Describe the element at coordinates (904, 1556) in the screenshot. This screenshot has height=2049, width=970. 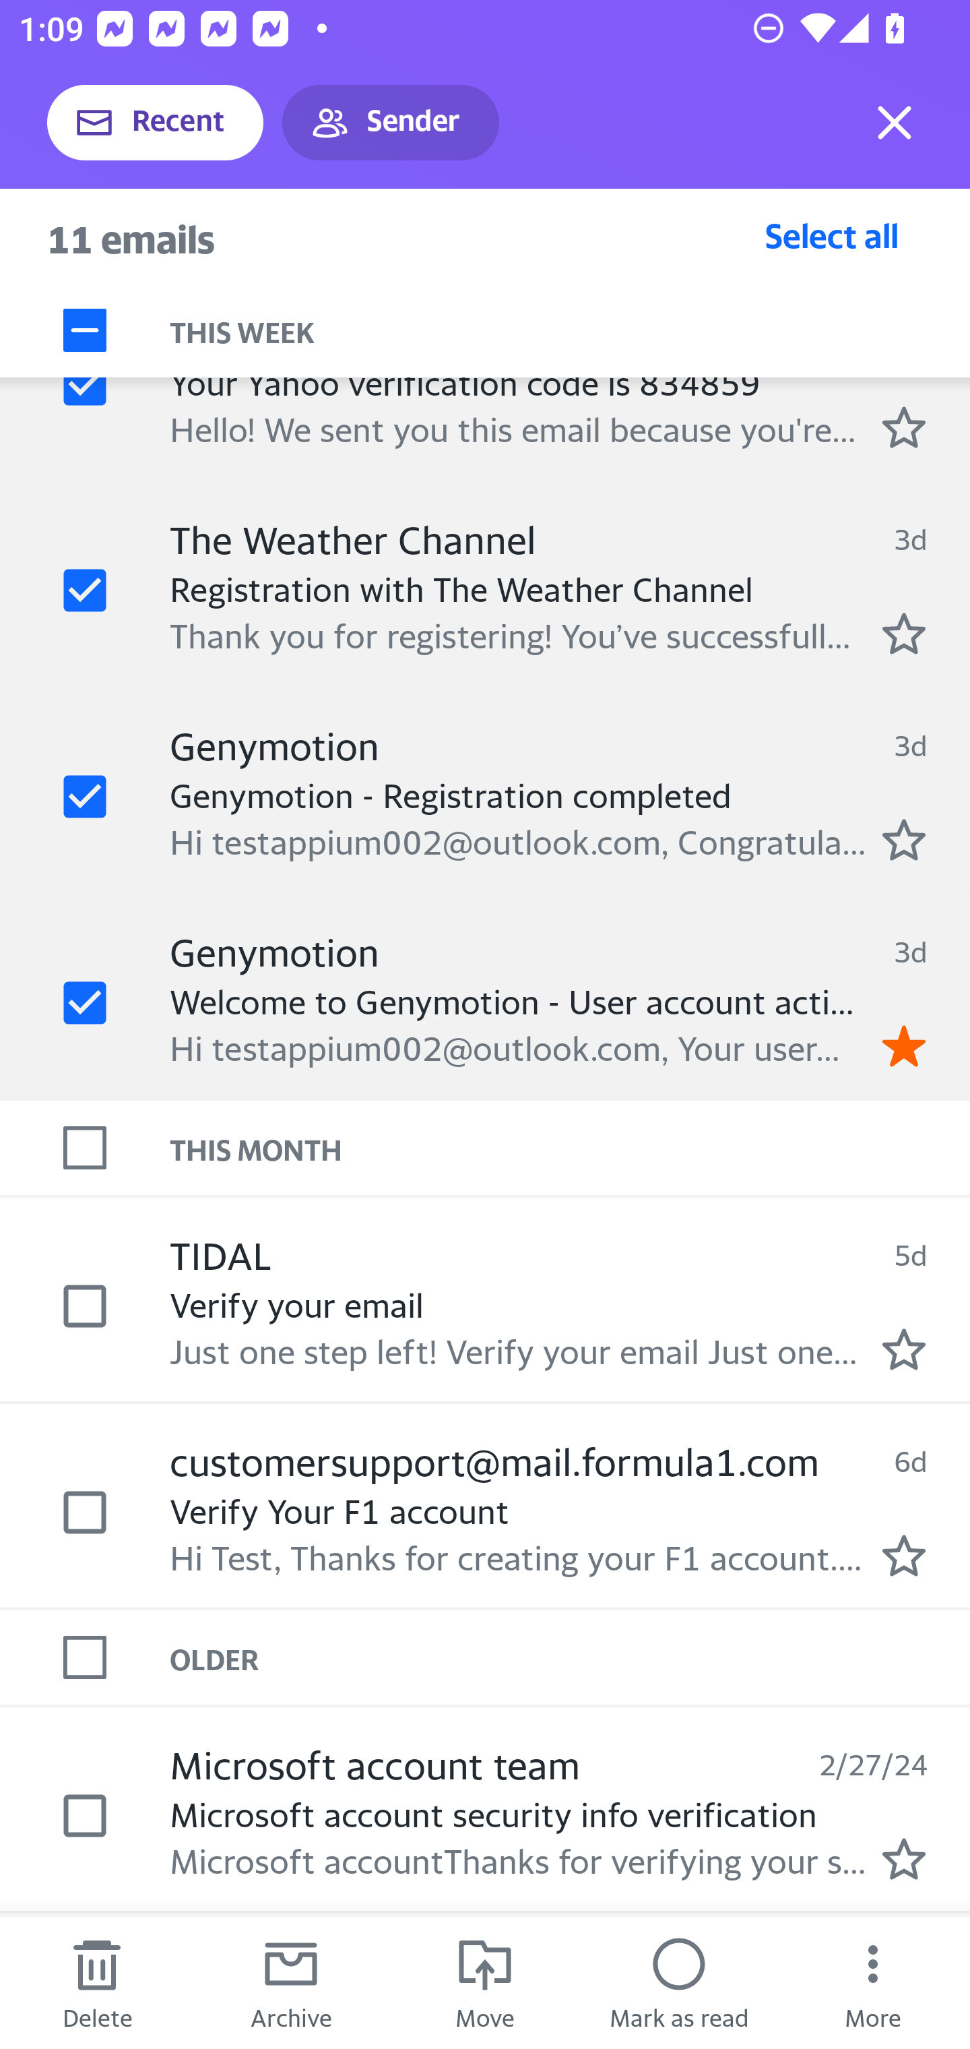
I see `Mark as starred.` at that location.